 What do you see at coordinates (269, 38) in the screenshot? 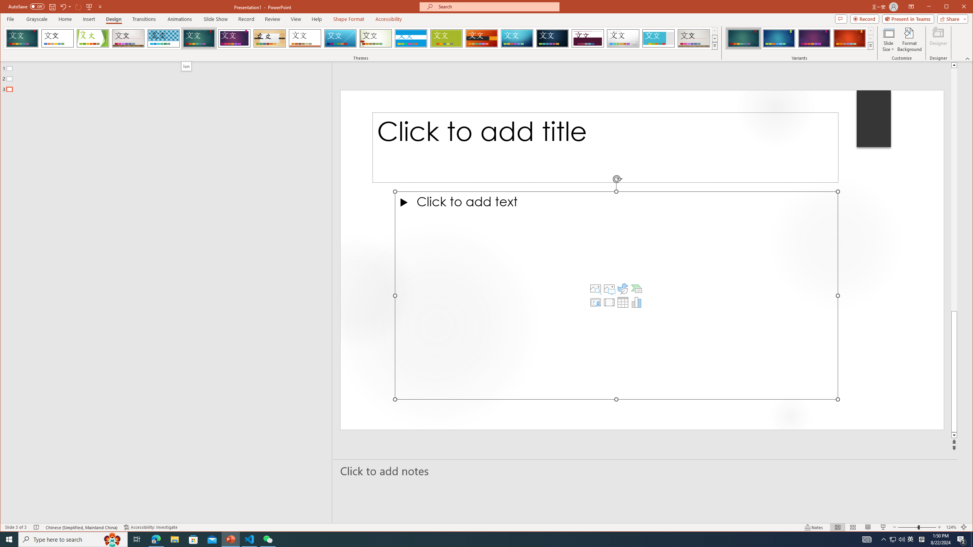
I see `Organic` at bounding box center [269, 38].